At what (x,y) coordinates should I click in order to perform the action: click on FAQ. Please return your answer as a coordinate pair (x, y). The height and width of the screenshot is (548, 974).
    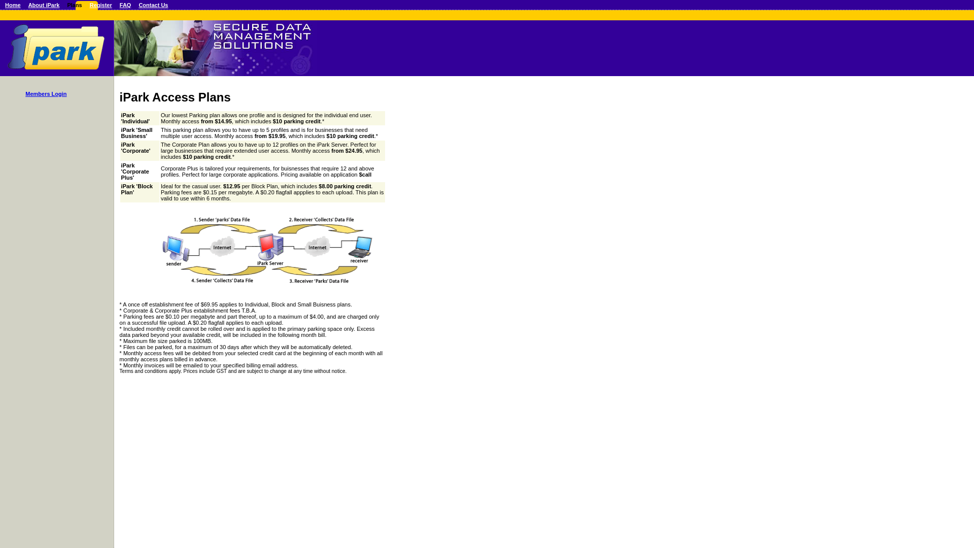
    Looking at the image, I should click on (126, 5).